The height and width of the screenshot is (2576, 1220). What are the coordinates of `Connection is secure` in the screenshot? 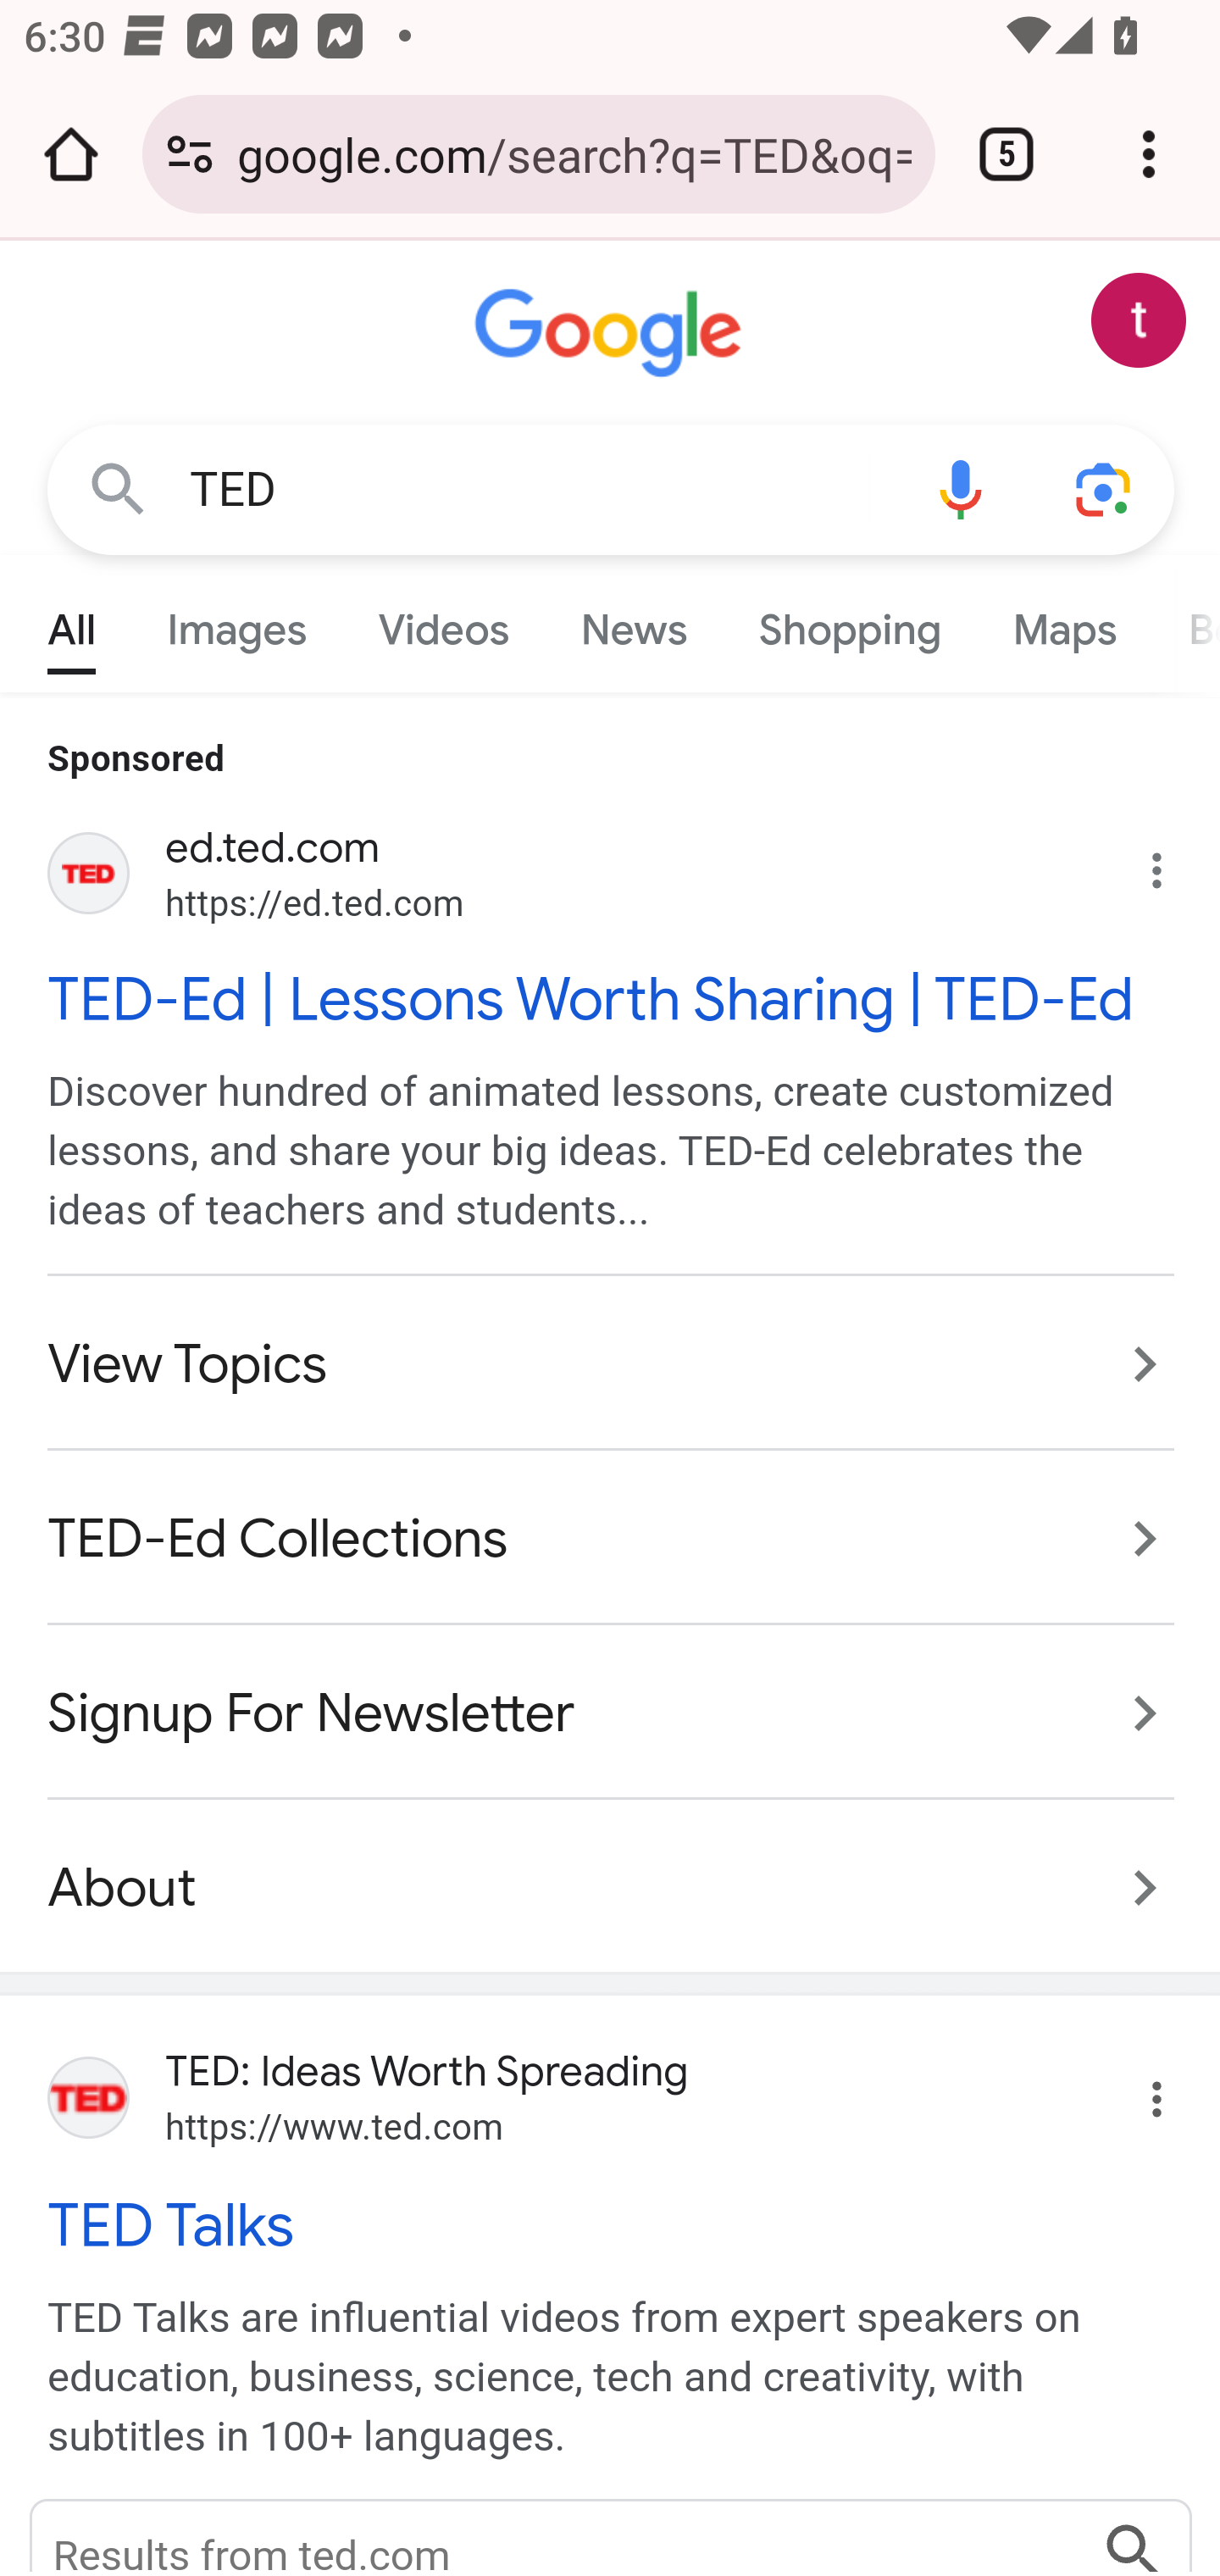 It's located at (190, 154).